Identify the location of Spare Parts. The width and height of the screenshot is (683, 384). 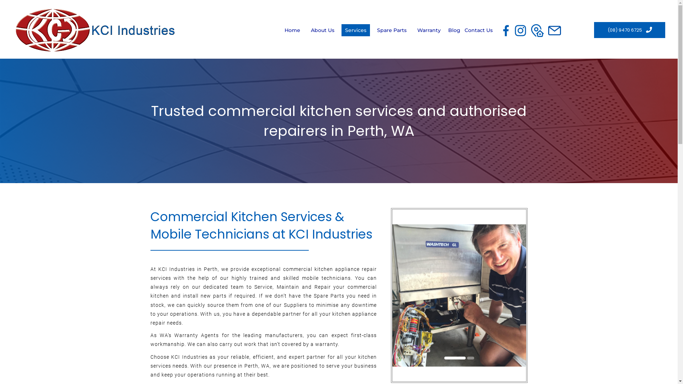
(392, 30).